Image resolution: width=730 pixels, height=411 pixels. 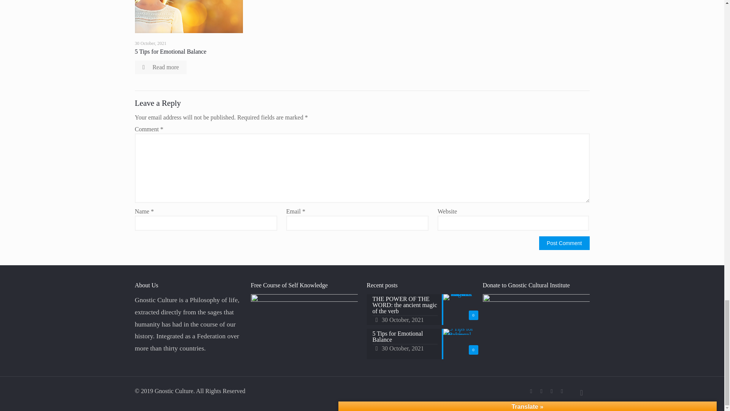 What do you see at coordinates (531, 391) in the screenshot?
I see `Facebook` at bounding box center [531, 391].